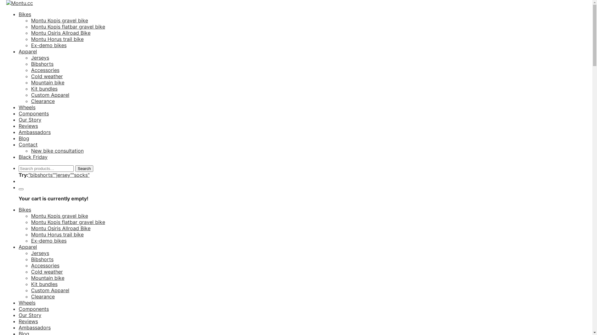 Image resolution: width=597 pixels, height=335 pixels. Describe the element at coordinates (47, 272) in the screenshot. I see `Cold weather` at that location.